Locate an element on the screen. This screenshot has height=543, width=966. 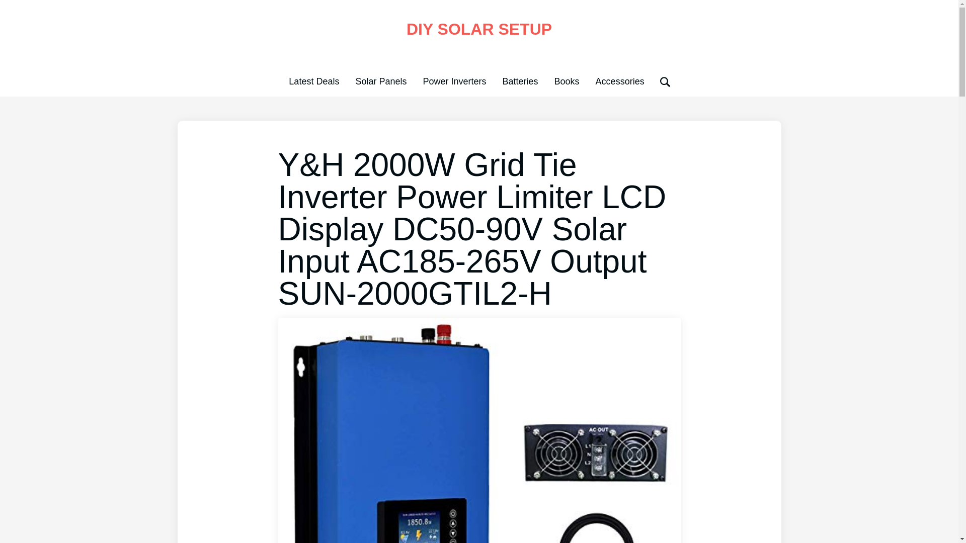
Solar Panels is located at coordinates (381, 81).